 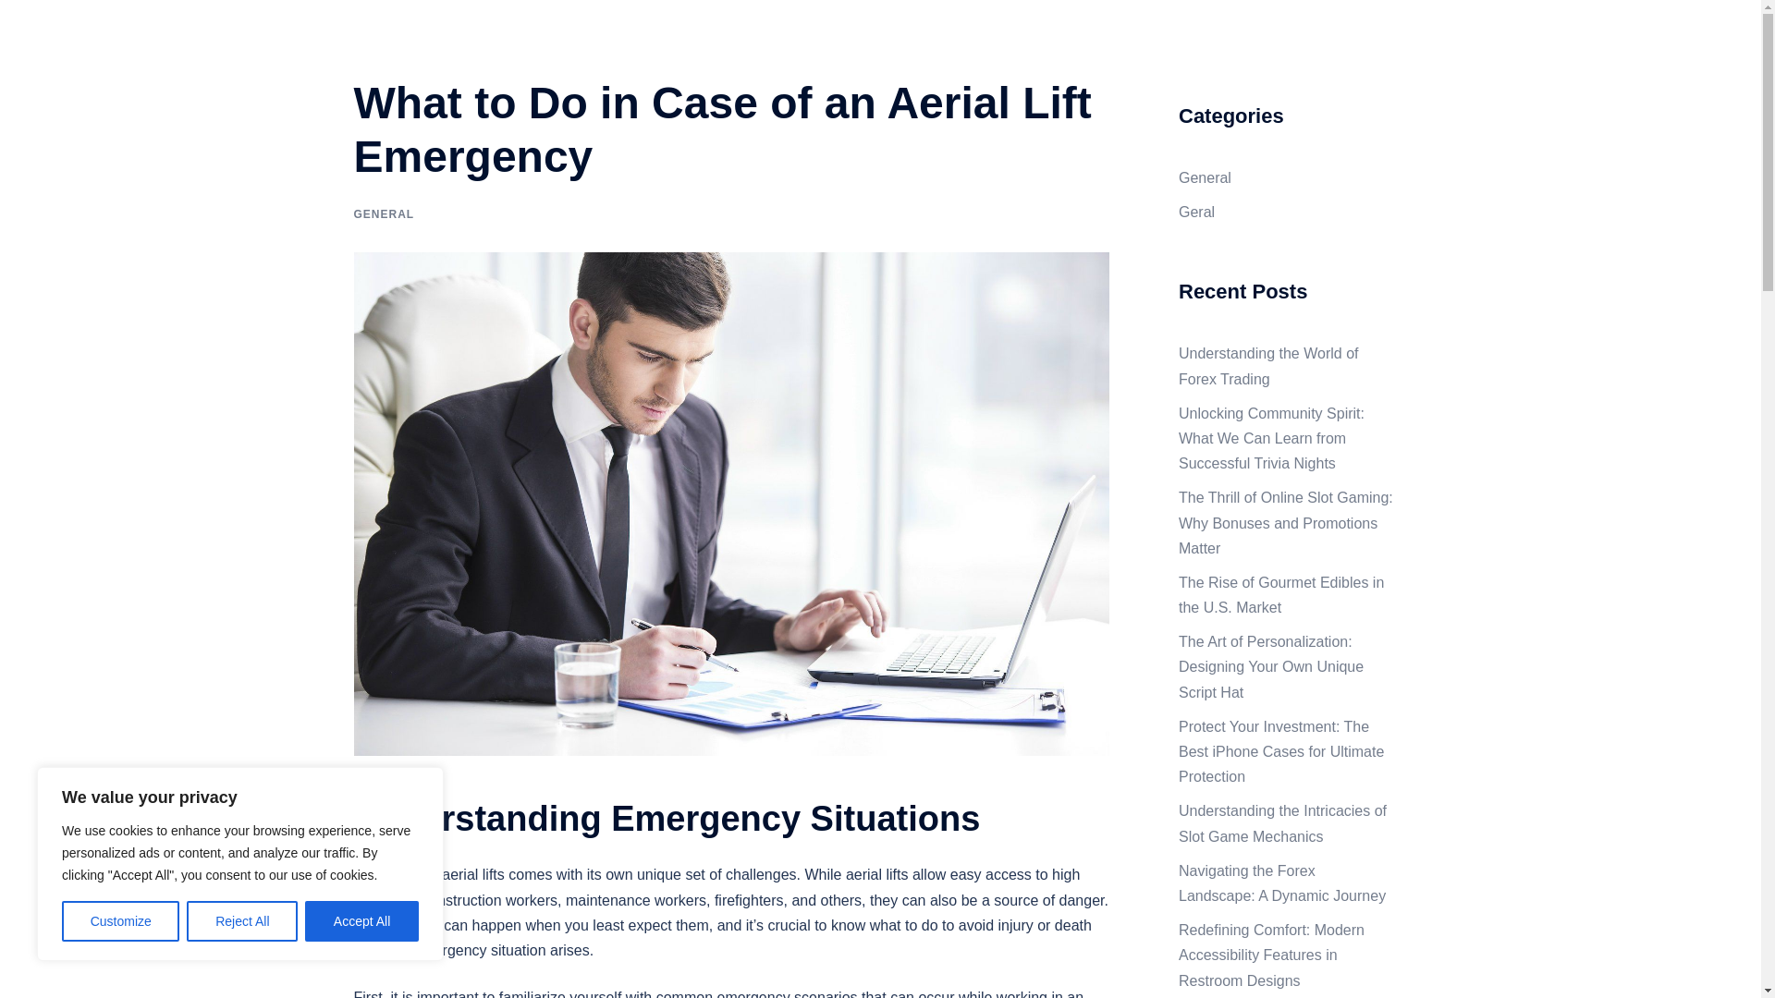 What do you see at coordinates (1196, 212) in the screenshot?
I see `Geral` at bounding box center [1196, 212].